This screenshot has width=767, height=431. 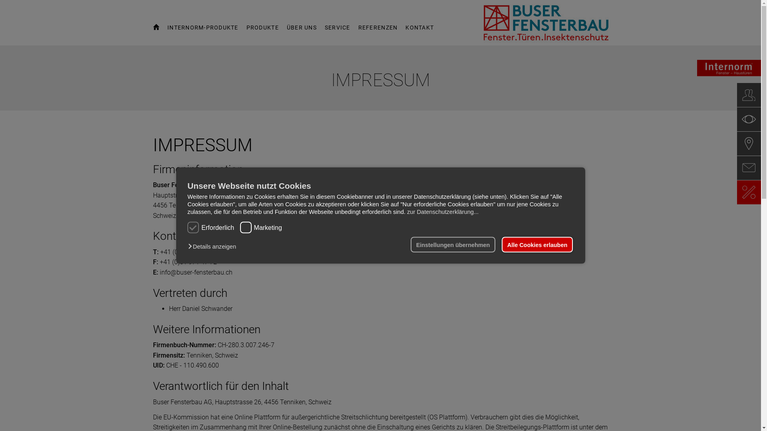 I want to click on KONTAKT, so click(x=419, y=32).